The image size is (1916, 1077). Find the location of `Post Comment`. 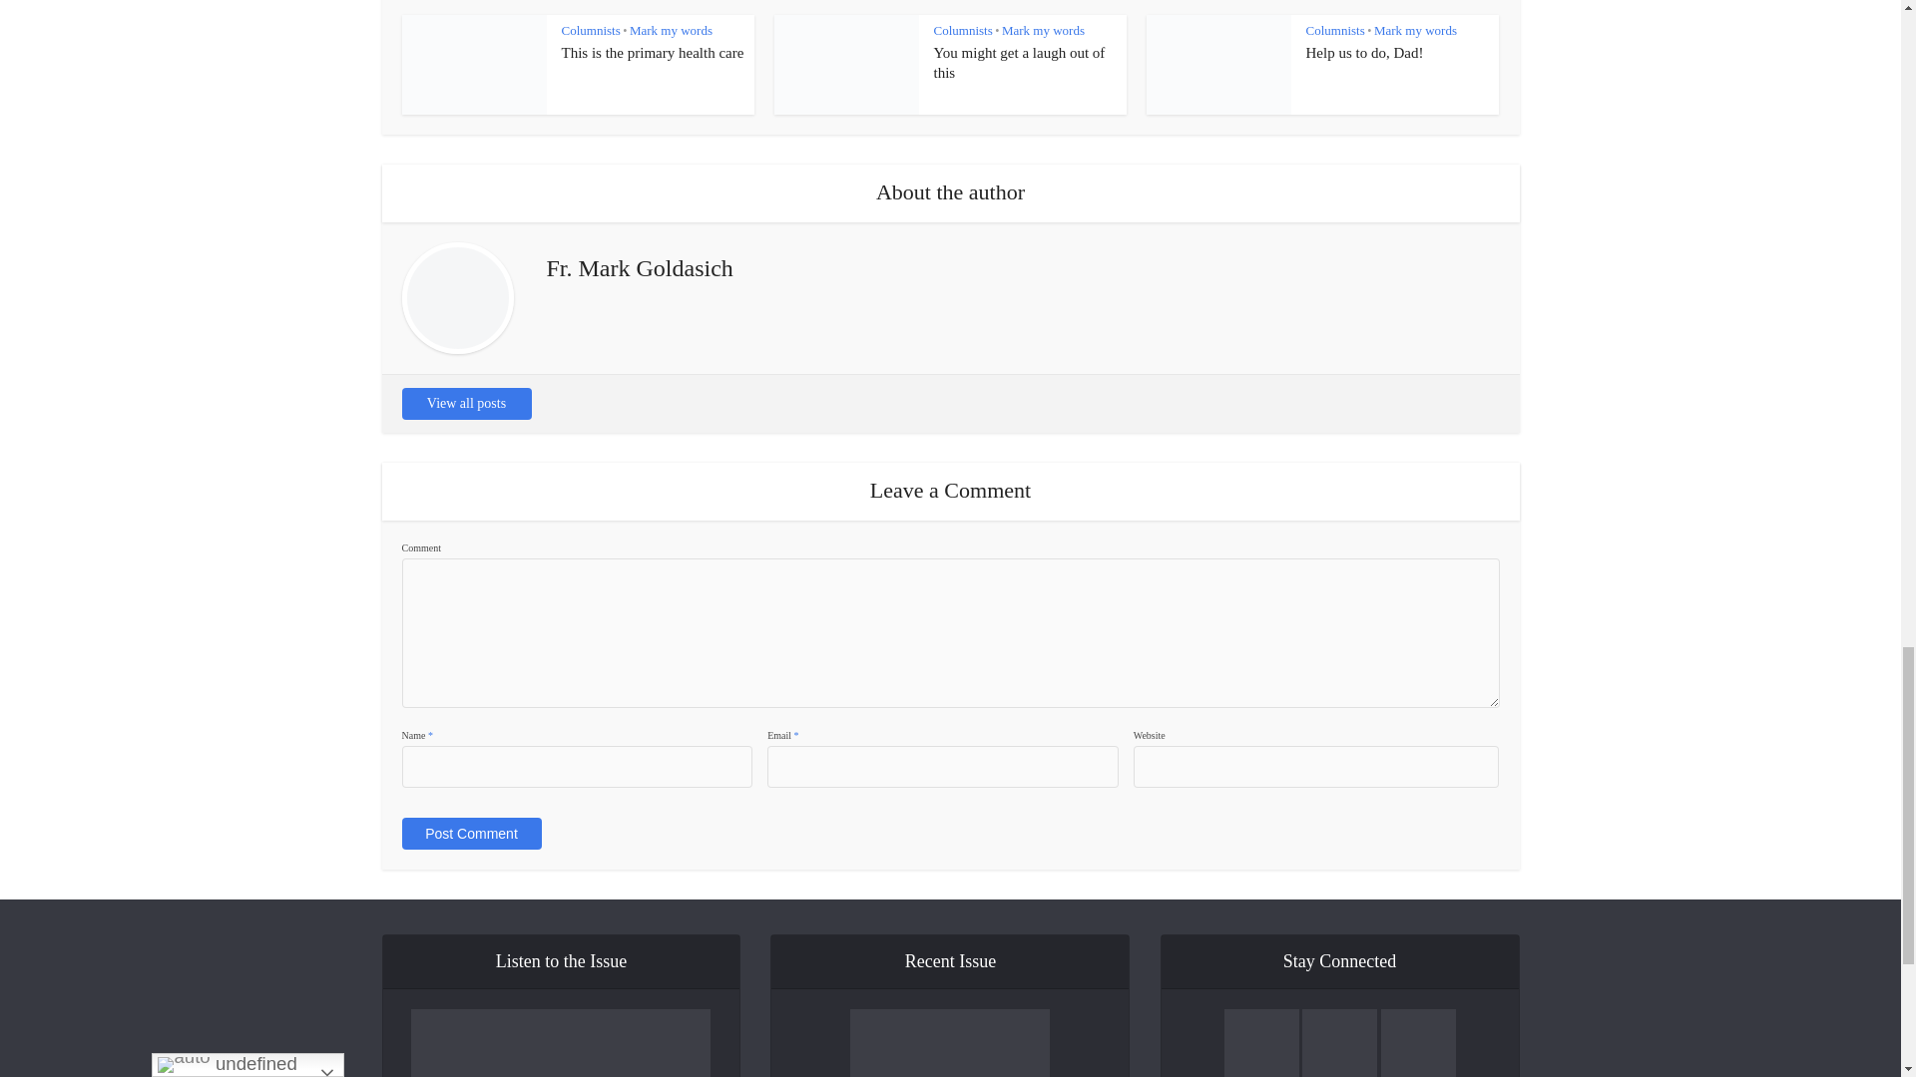

Post Comment is located at coordinates (470, 834).